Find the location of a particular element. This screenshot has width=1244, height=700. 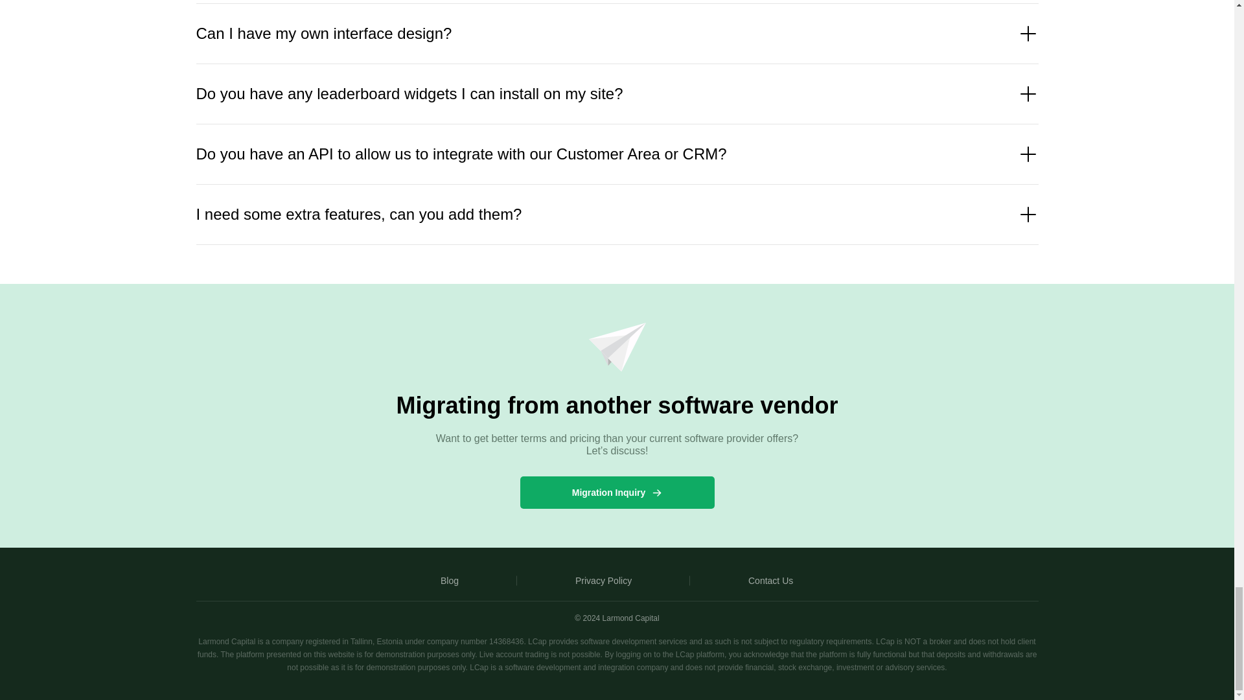

Blog is located at coordinates (450, 581).